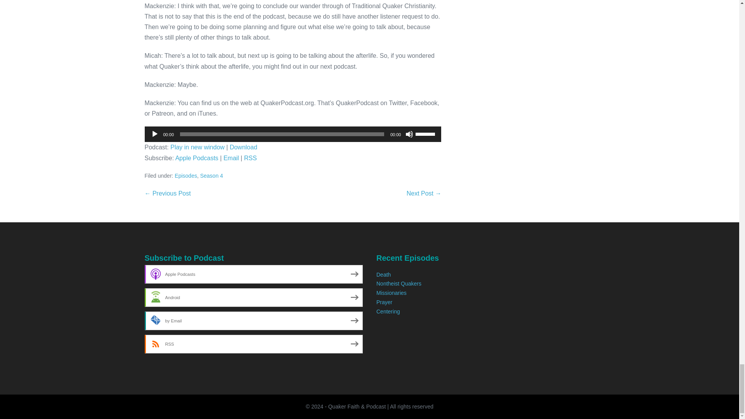  What do you see at coordinates (185, 175) in the screenshot?
I see `Episodes` at bounding box center [185, 175].